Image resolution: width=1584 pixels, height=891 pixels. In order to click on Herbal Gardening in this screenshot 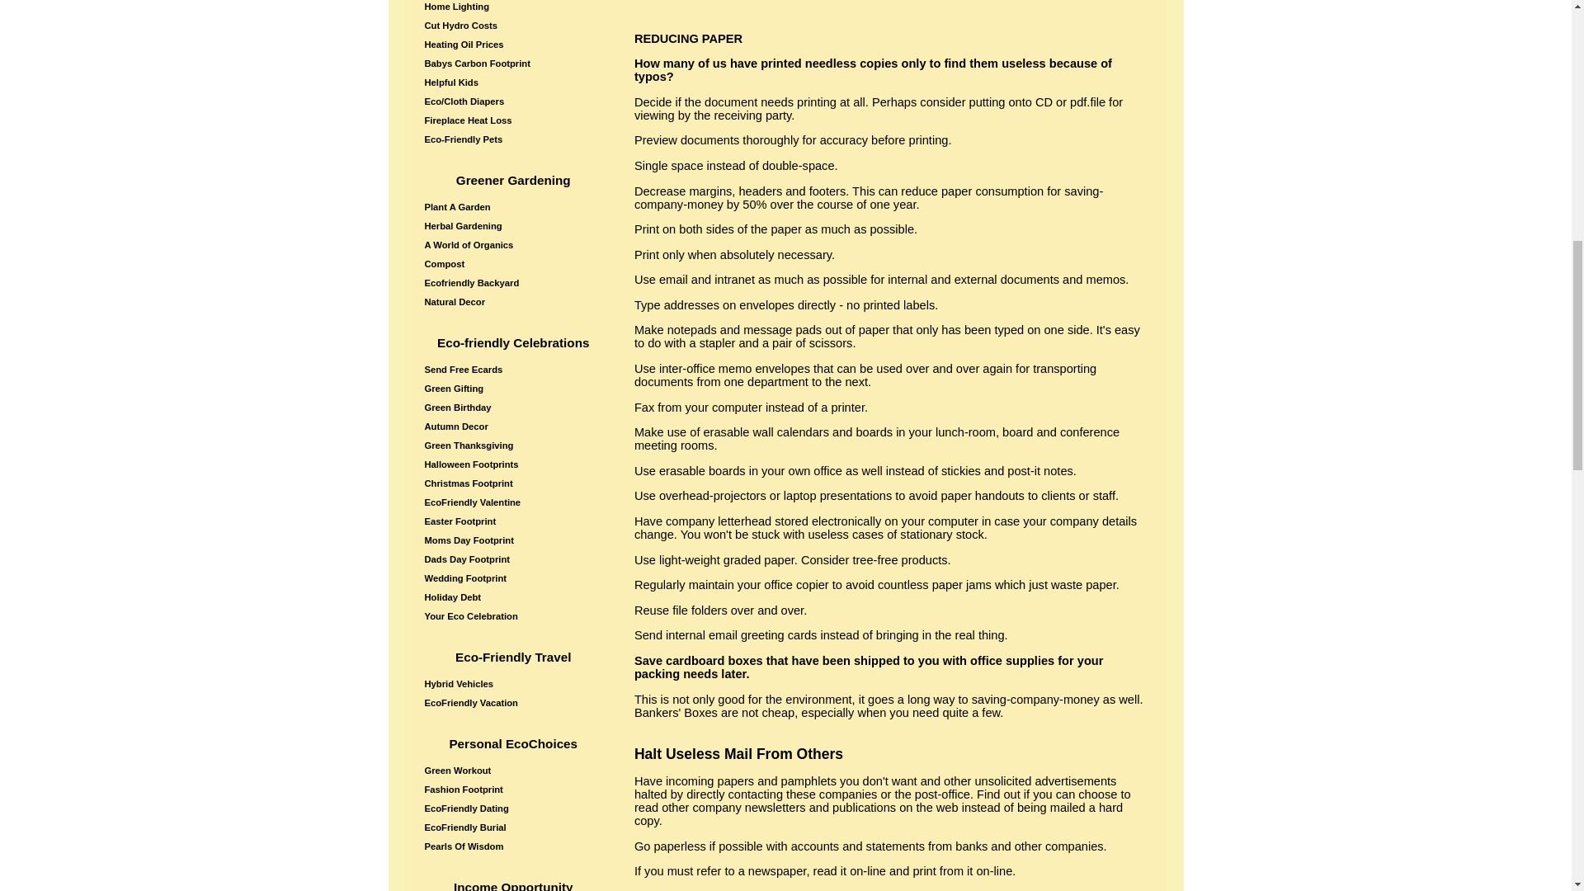, I will do `click(515, 226)`.